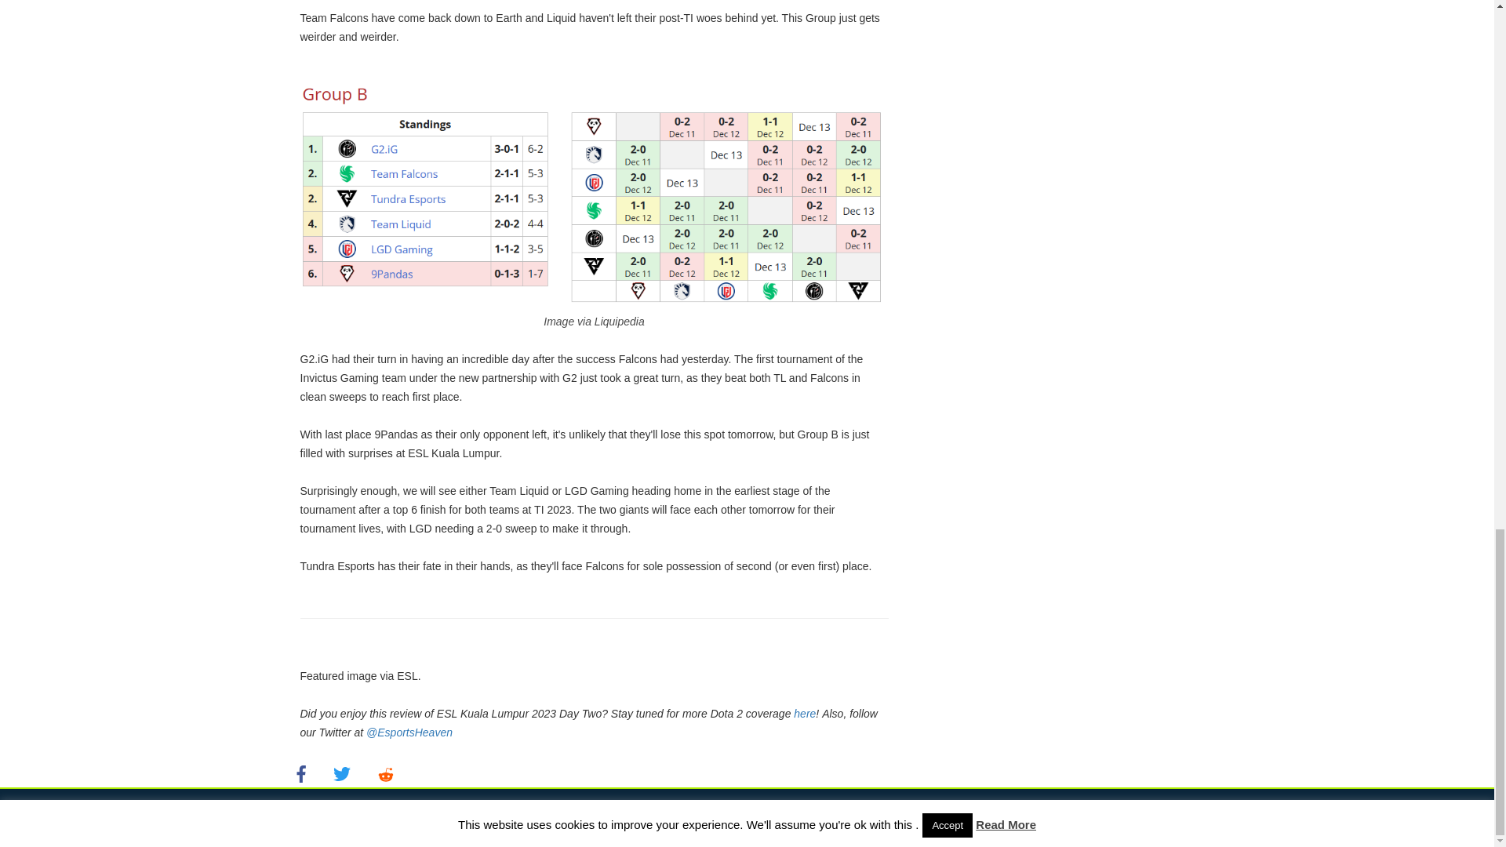 The image size is (1506, 847). Describe the element at coordinates (805, 714) in the screenshot. I see `here` at that location.